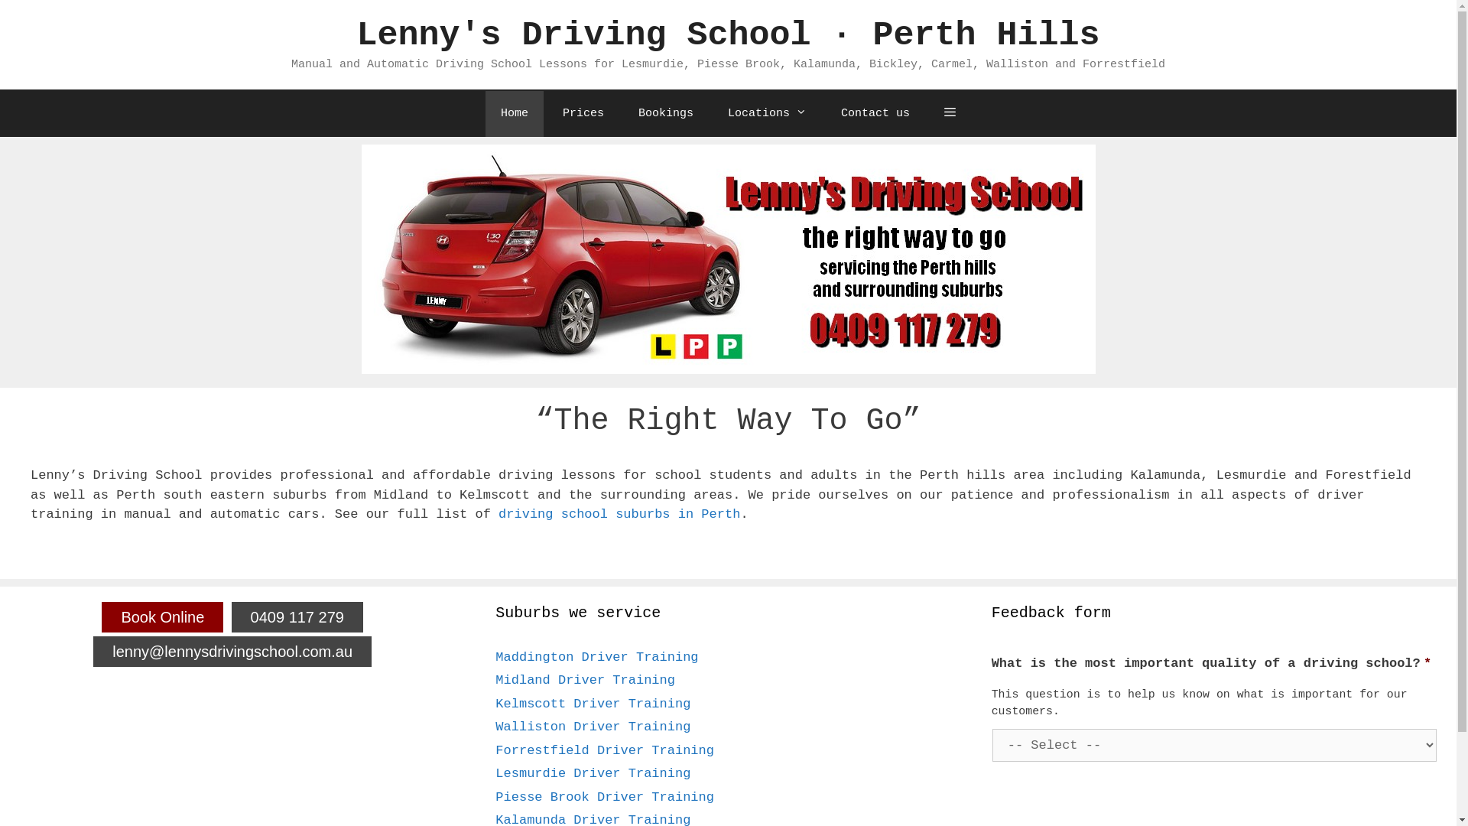 The height and width of the screenshot is (826, 1468). Describe the element at coordinates (605, 751) in the screenshot. I see `Forrestfield Driver Training` at that location.